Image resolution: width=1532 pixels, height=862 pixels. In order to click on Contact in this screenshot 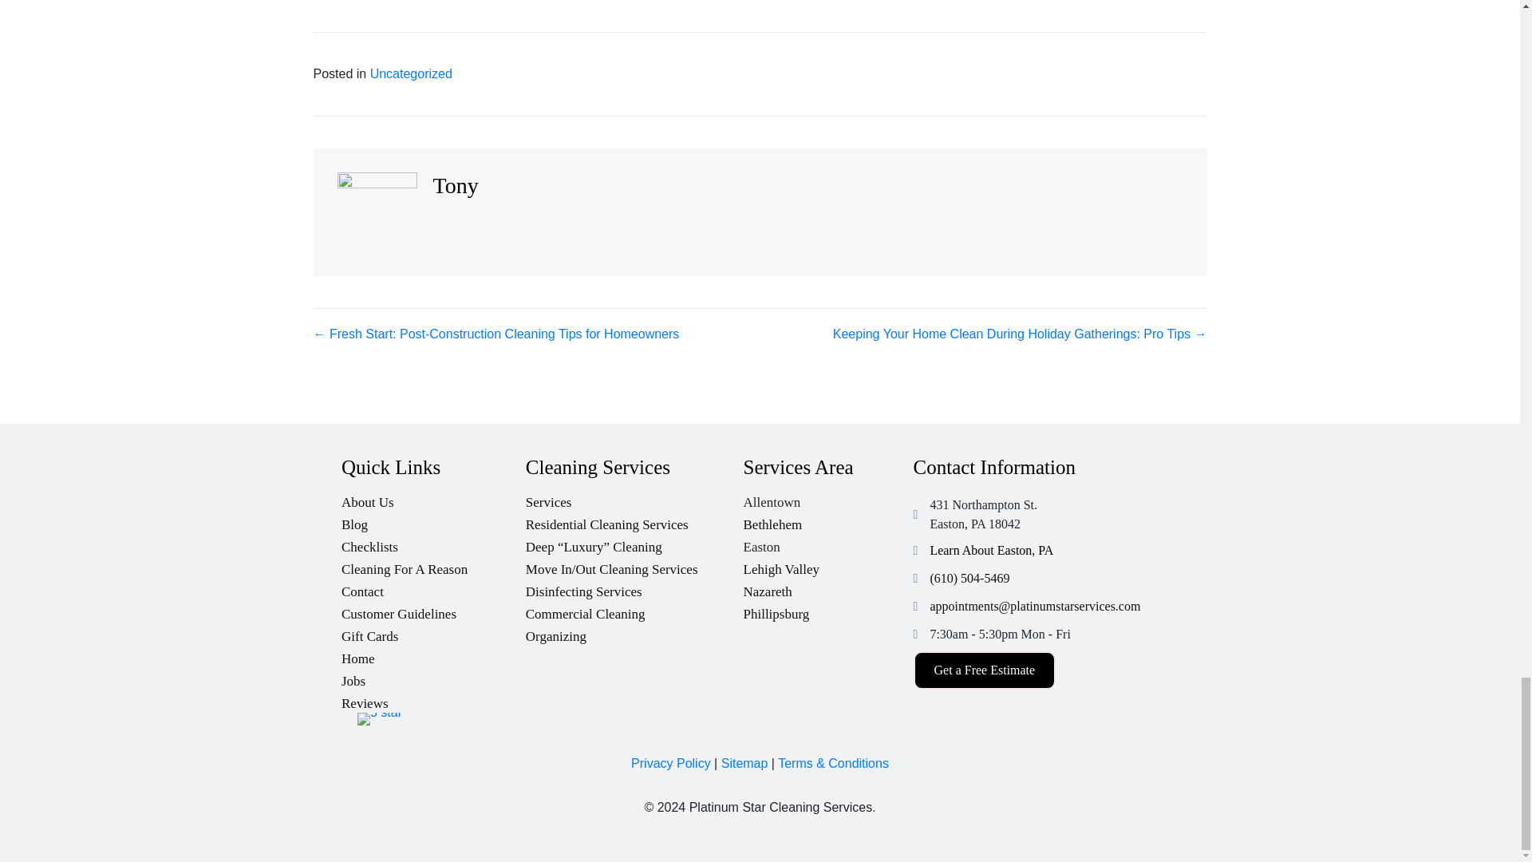, I will do `click(433, 587)`.